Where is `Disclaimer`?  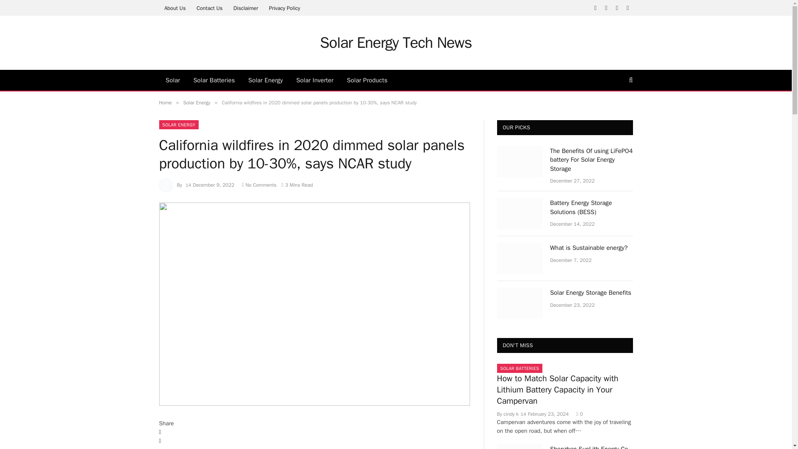 Disclaimer is located at coordinates (245, 7).